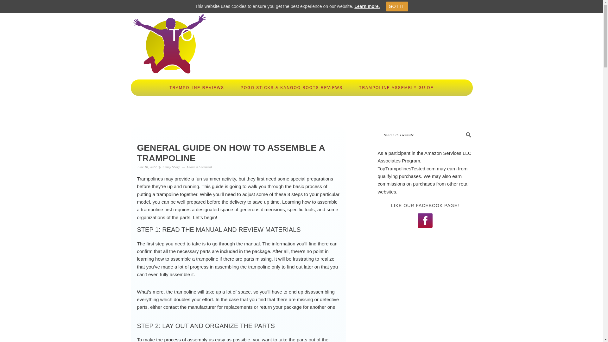 The height and width of the screenshot is (342, 608). Describe the element at coordinates (337, 108) in the screenshot. I see `CONTACT` at that location.